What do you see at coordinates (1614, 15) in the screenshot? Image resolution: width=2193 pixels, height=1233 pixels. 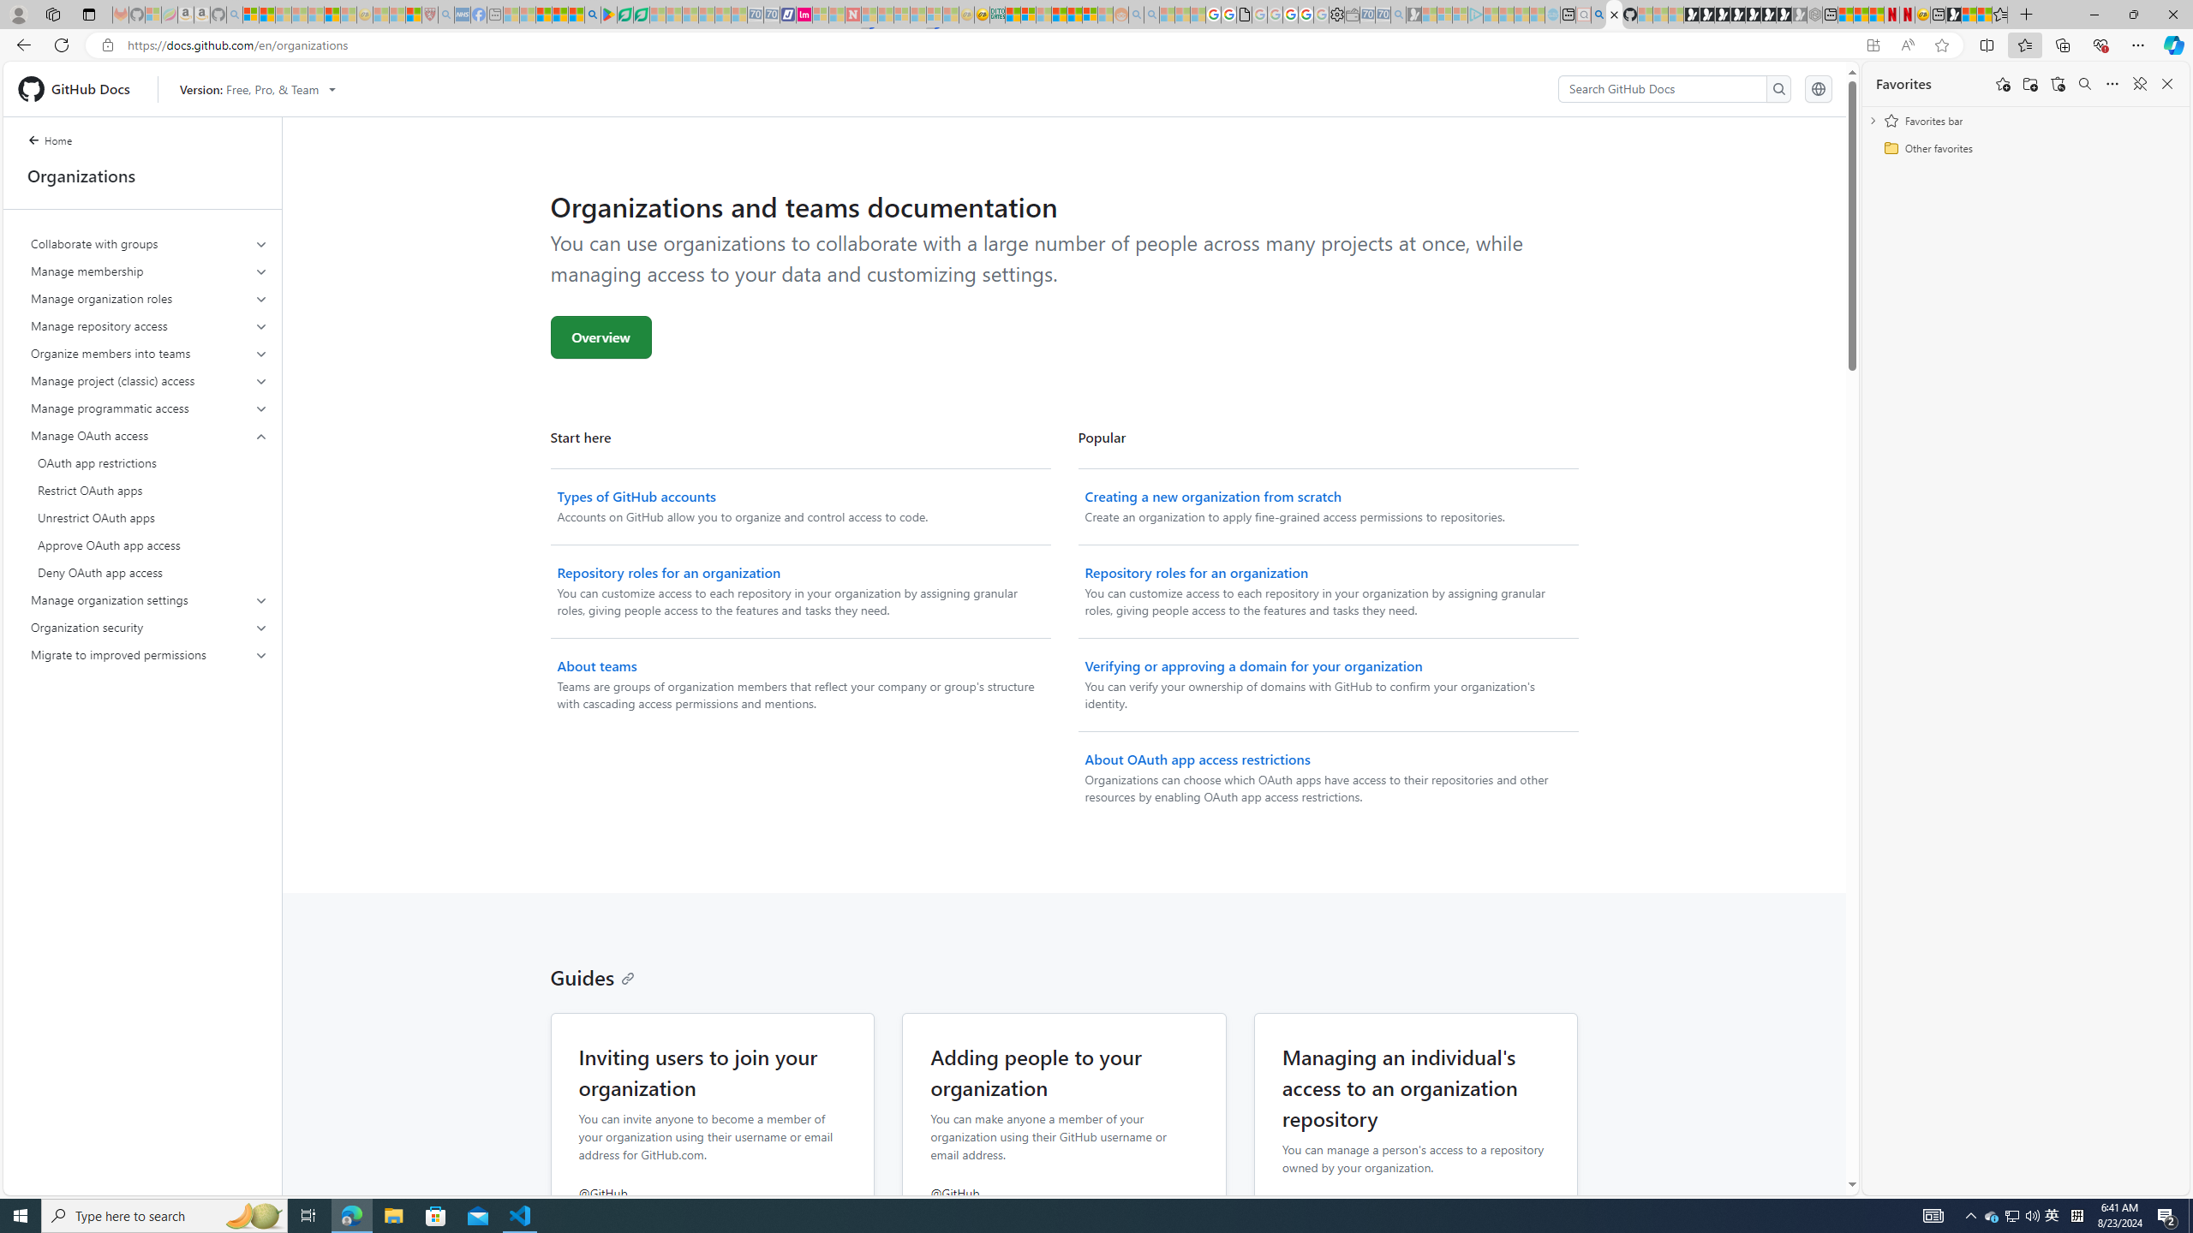 I see `Organizations and teams documentation - GitHub Docs` at bounding box center [1614, 15].